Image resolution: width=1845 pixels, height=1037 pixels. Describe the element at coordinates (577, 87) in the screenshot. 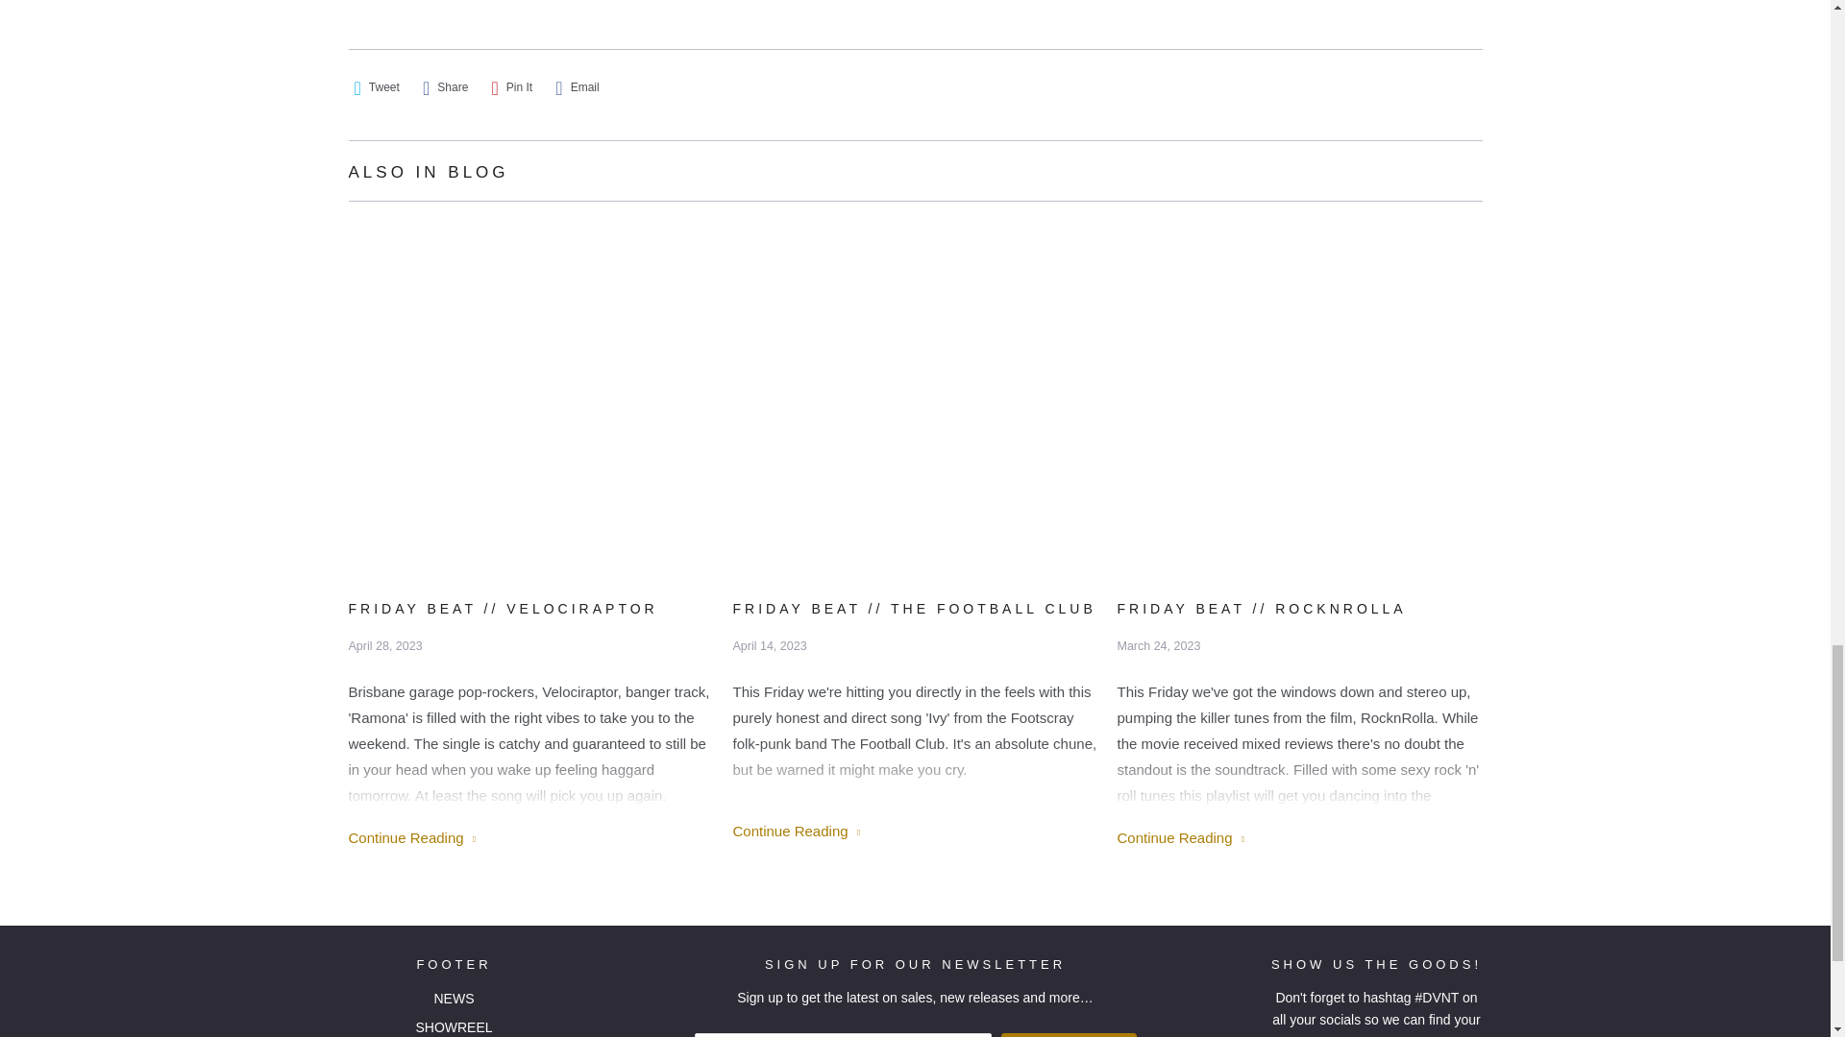

I see `Email` at that location.